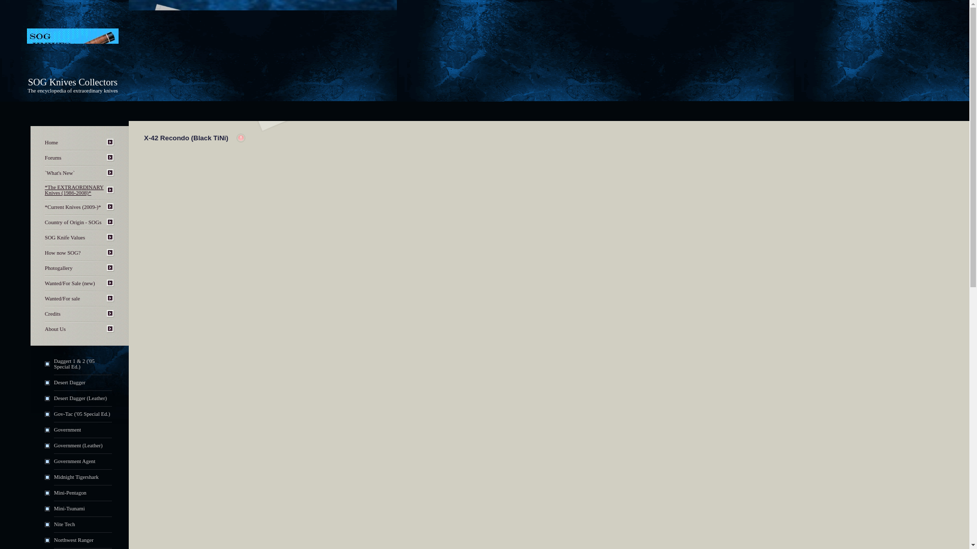 The width and height of the screenshot is (977, 549). Describe the element at coordinates (69, 508) in the screenshot. I see `Mini-Tsunami` at that location.